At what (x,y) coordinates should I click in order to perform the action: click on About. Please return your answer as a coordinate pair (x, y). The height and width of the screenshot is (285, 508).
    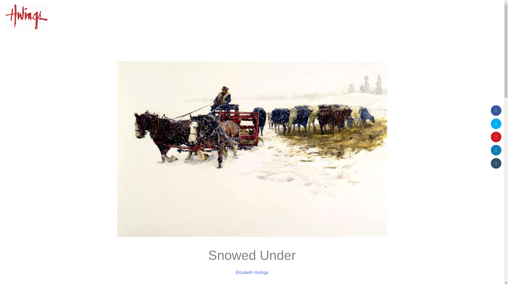
    Looking at the image, I should click on (457, 17).